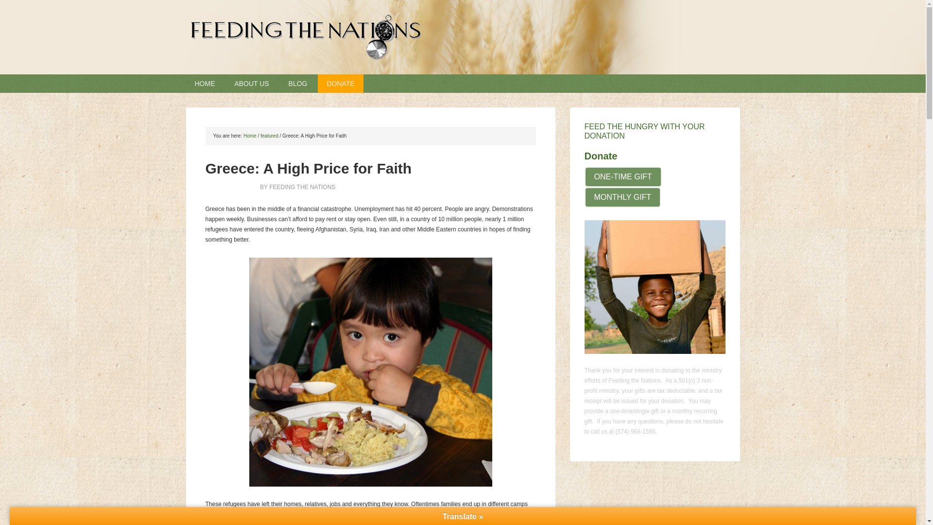 The height and width of the screenshot is (525, 933). I want to click on featured, so click(269, 136).